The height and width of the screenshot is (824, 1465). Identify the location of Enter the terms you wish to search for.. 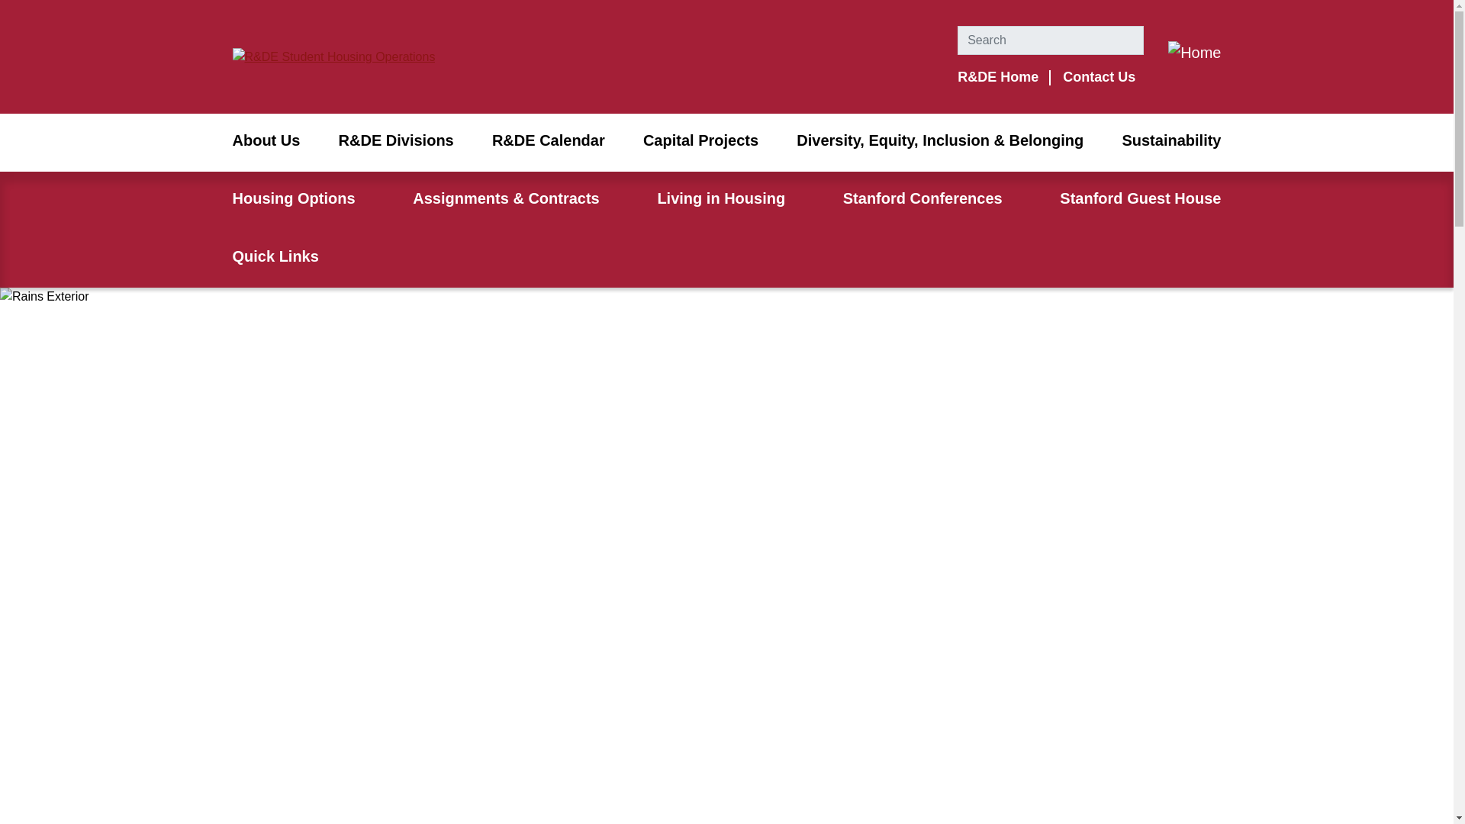
(1051, 40).